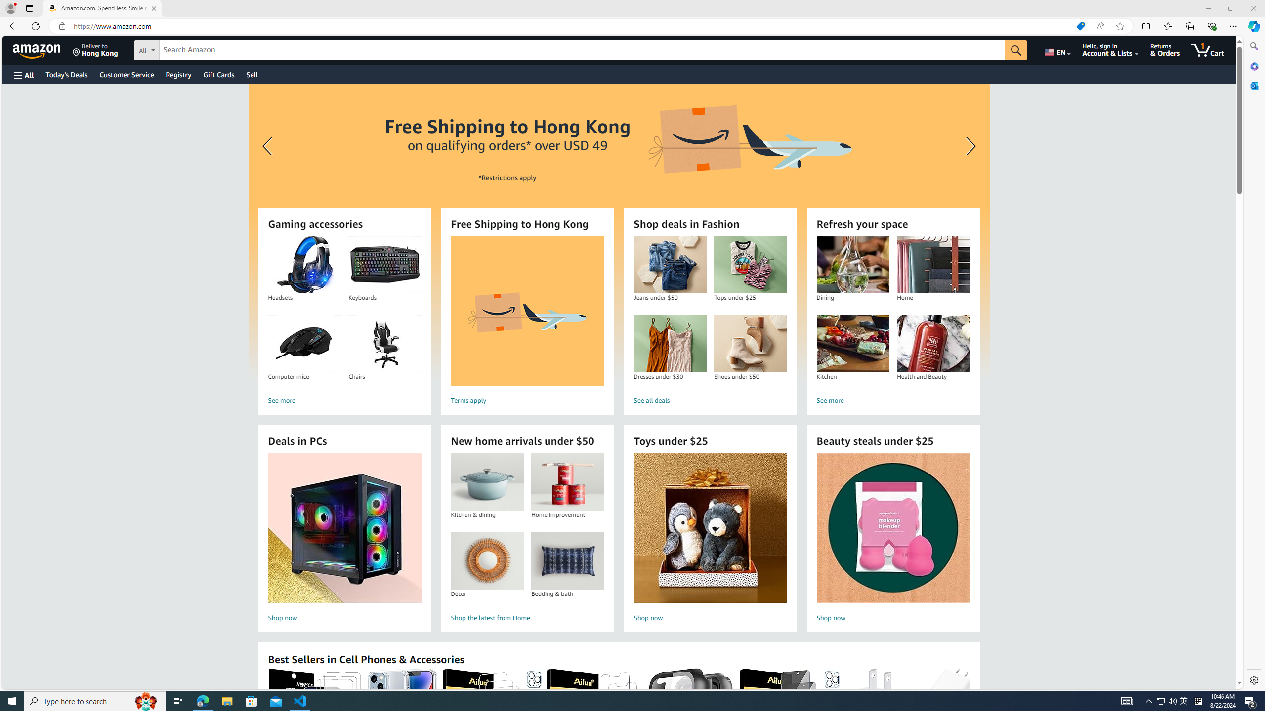  What do you see at coordinates (178, 74) in the screenshot?
I see `Registry` at bounding box center [178, 74].